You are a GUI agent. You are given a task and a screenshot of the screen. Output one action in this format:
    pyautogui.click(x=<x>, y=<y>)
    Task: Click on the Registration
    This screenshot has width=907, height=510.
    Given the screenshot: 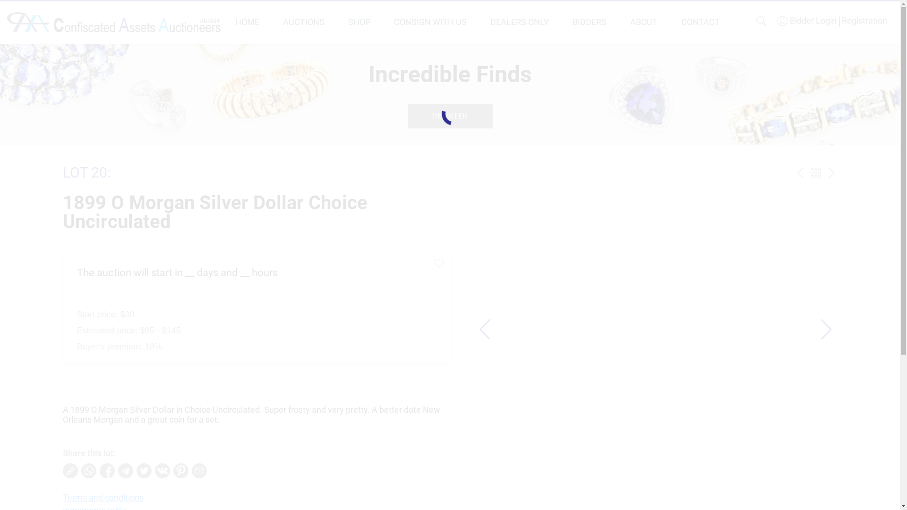 What is the action you would take?
    pyautogui.click(x=864, y=21)
    